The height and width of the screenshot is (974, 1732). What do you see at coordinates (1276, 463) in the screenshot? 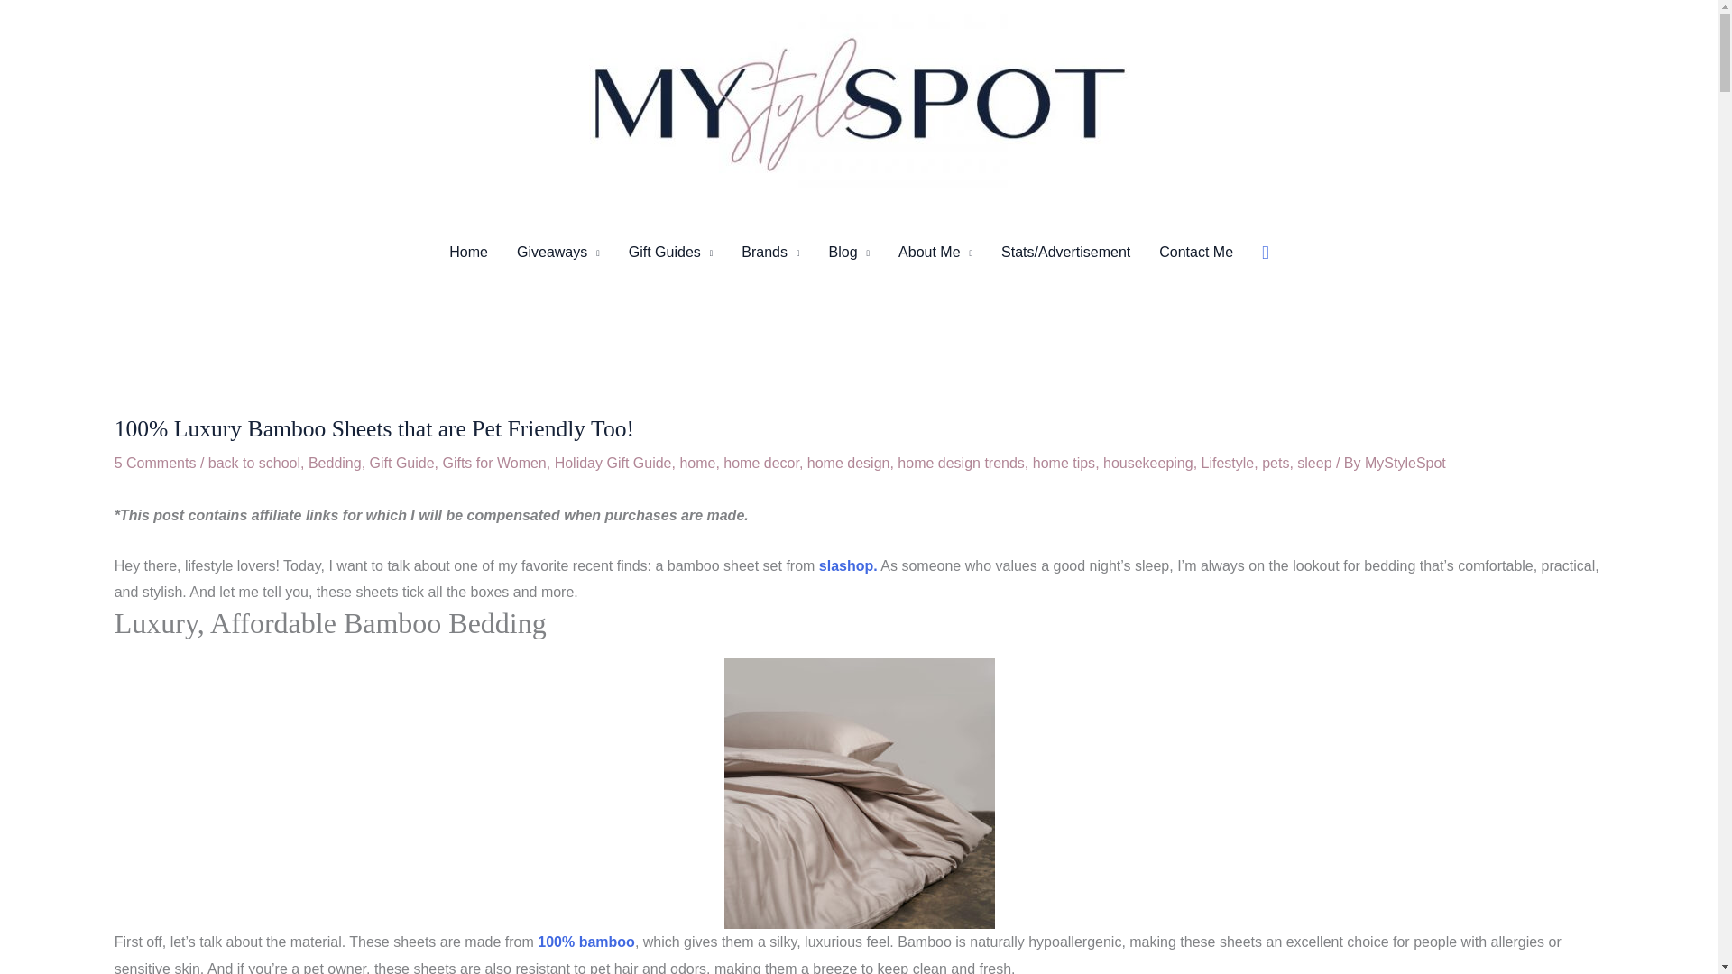
I see `pets` at bounding box center [1276, 463].